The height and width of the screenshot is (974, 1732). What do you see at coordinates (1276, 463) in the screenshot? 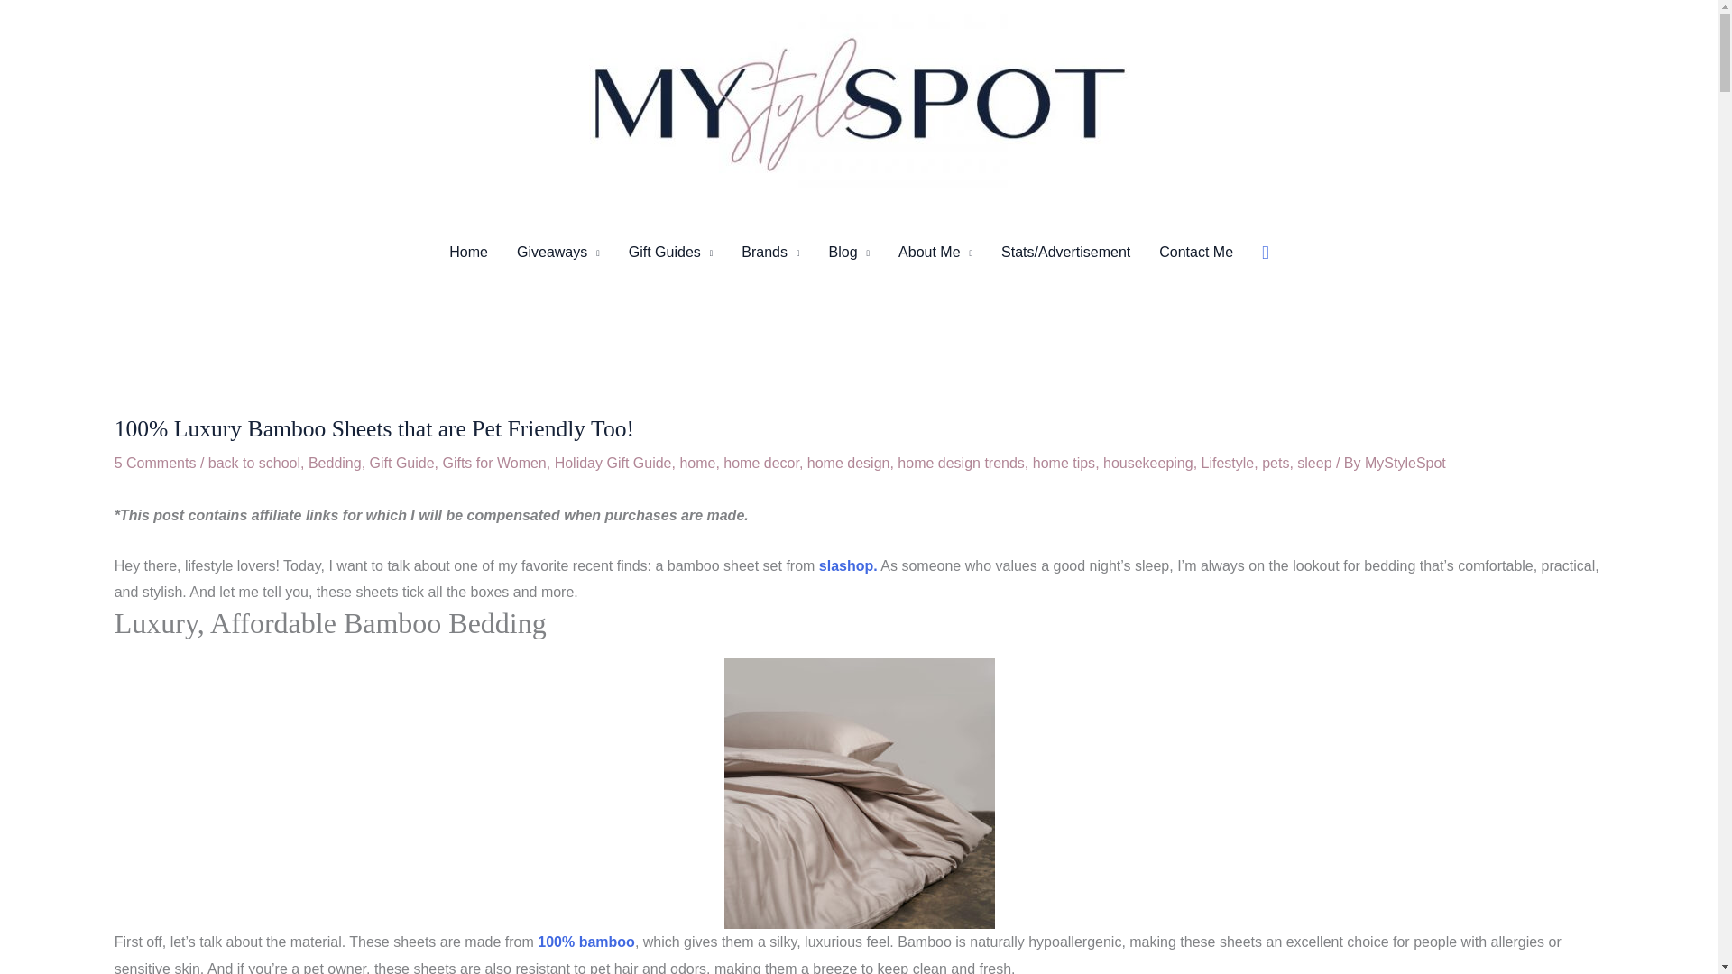
I see `pets` at bounding box center [1276, 463].